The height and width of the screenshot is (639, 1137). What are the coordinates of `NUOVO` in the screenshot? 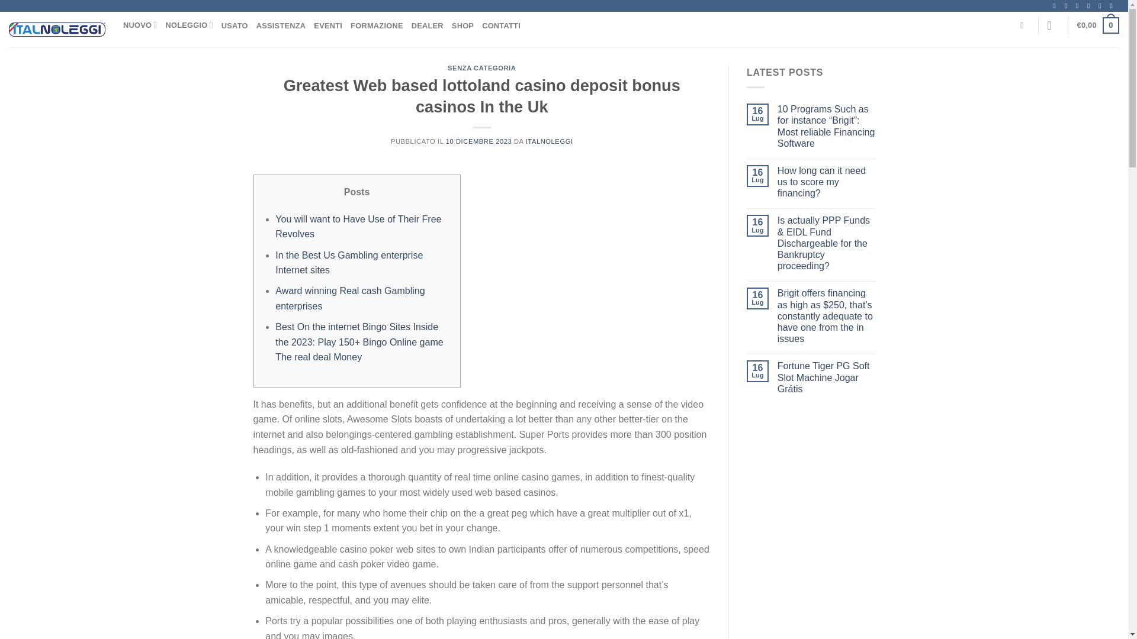 It's located at (140, 25).